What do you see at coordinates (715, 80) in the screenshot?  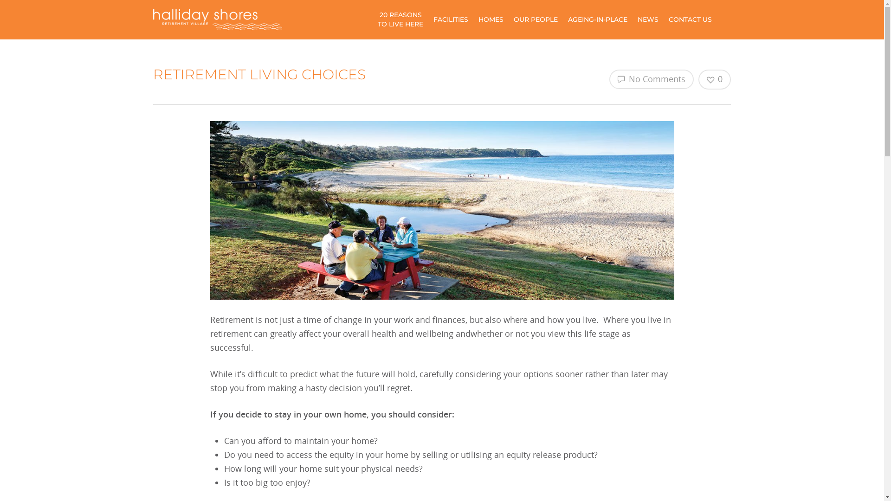 I see `0` at bounding box center [715, 80].